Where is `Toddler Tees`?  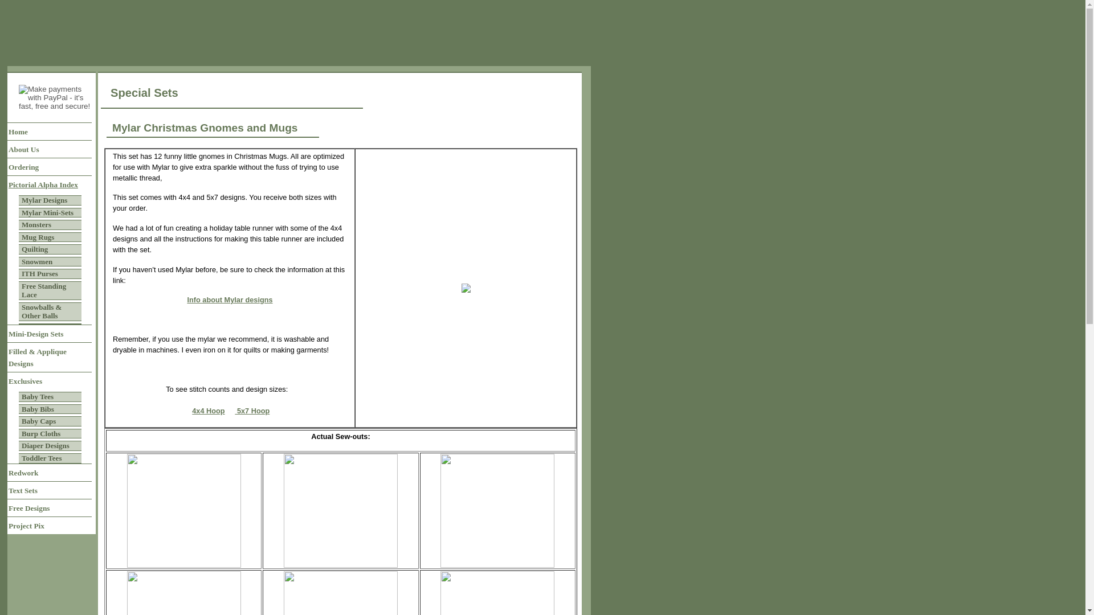 Toddler Tees is located at coordinates (50, 458).